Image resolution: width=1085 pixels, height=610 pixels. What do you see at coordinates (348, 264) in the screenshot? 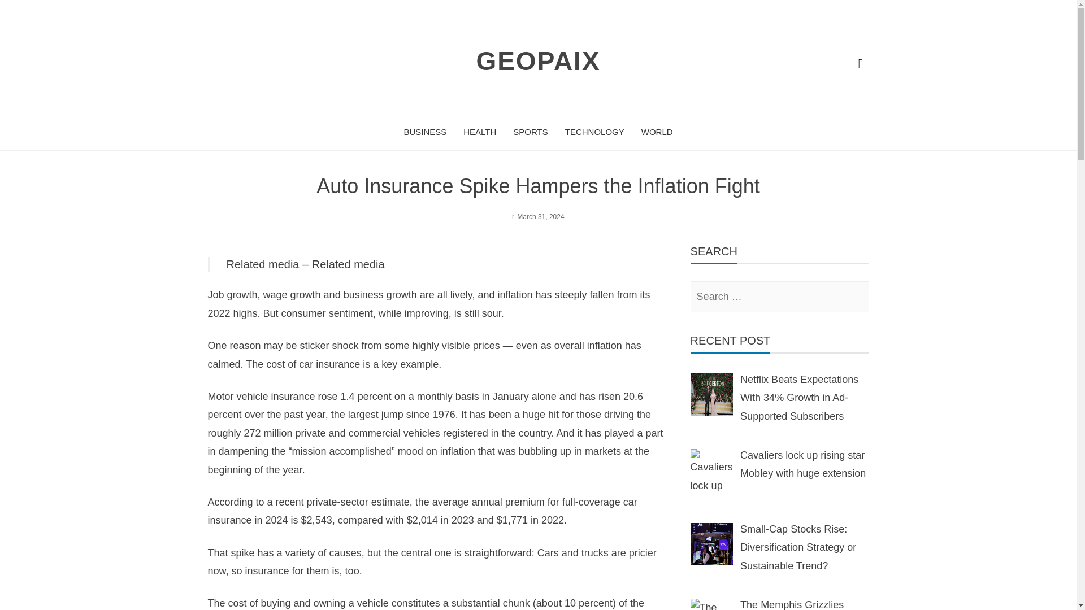
I see `Related media` at bounding box center [348, 264].